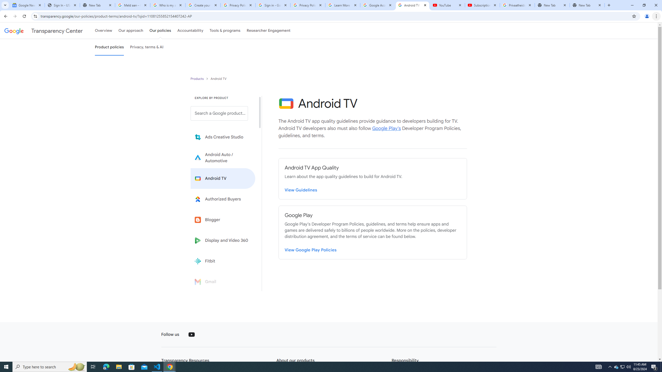  Describe the element at coordinates (269, 30) in the screenshot. I see `Researcher Engagement` at that location.